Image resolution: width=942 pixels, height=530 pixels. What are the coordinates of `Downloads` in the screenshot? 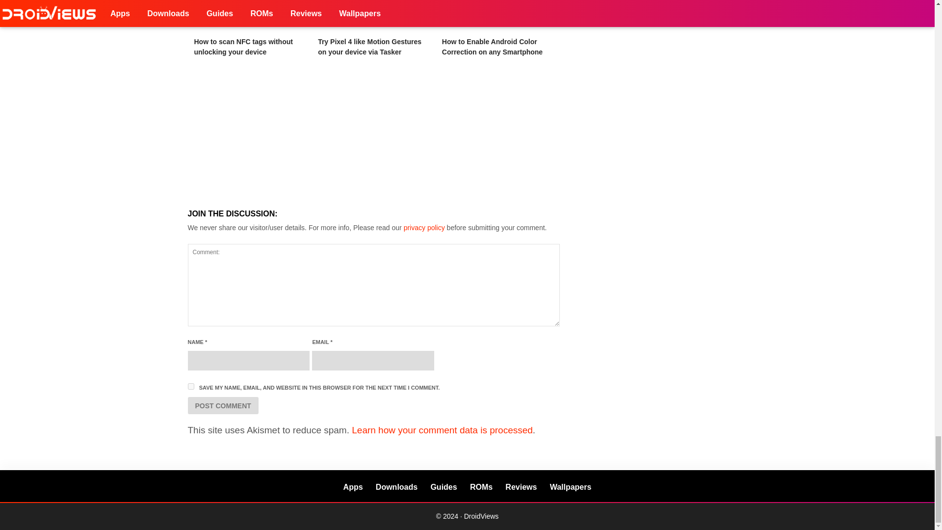 It's located at (396, 487).